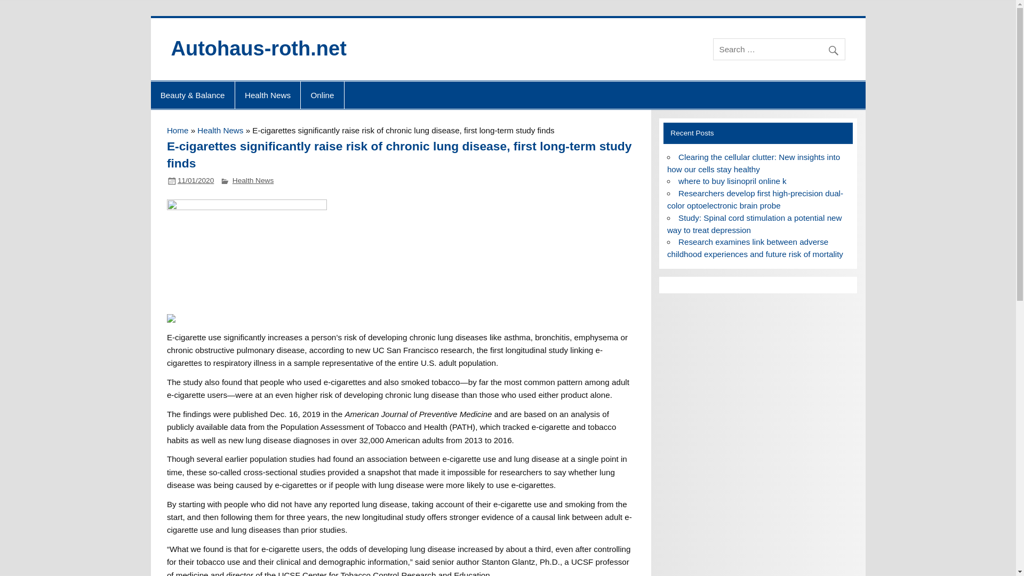 The image size is (1024, 576). What do you see at coordinates (268, 95) in the screenshot?
I see `Health News` at bounding box center [268, 95].